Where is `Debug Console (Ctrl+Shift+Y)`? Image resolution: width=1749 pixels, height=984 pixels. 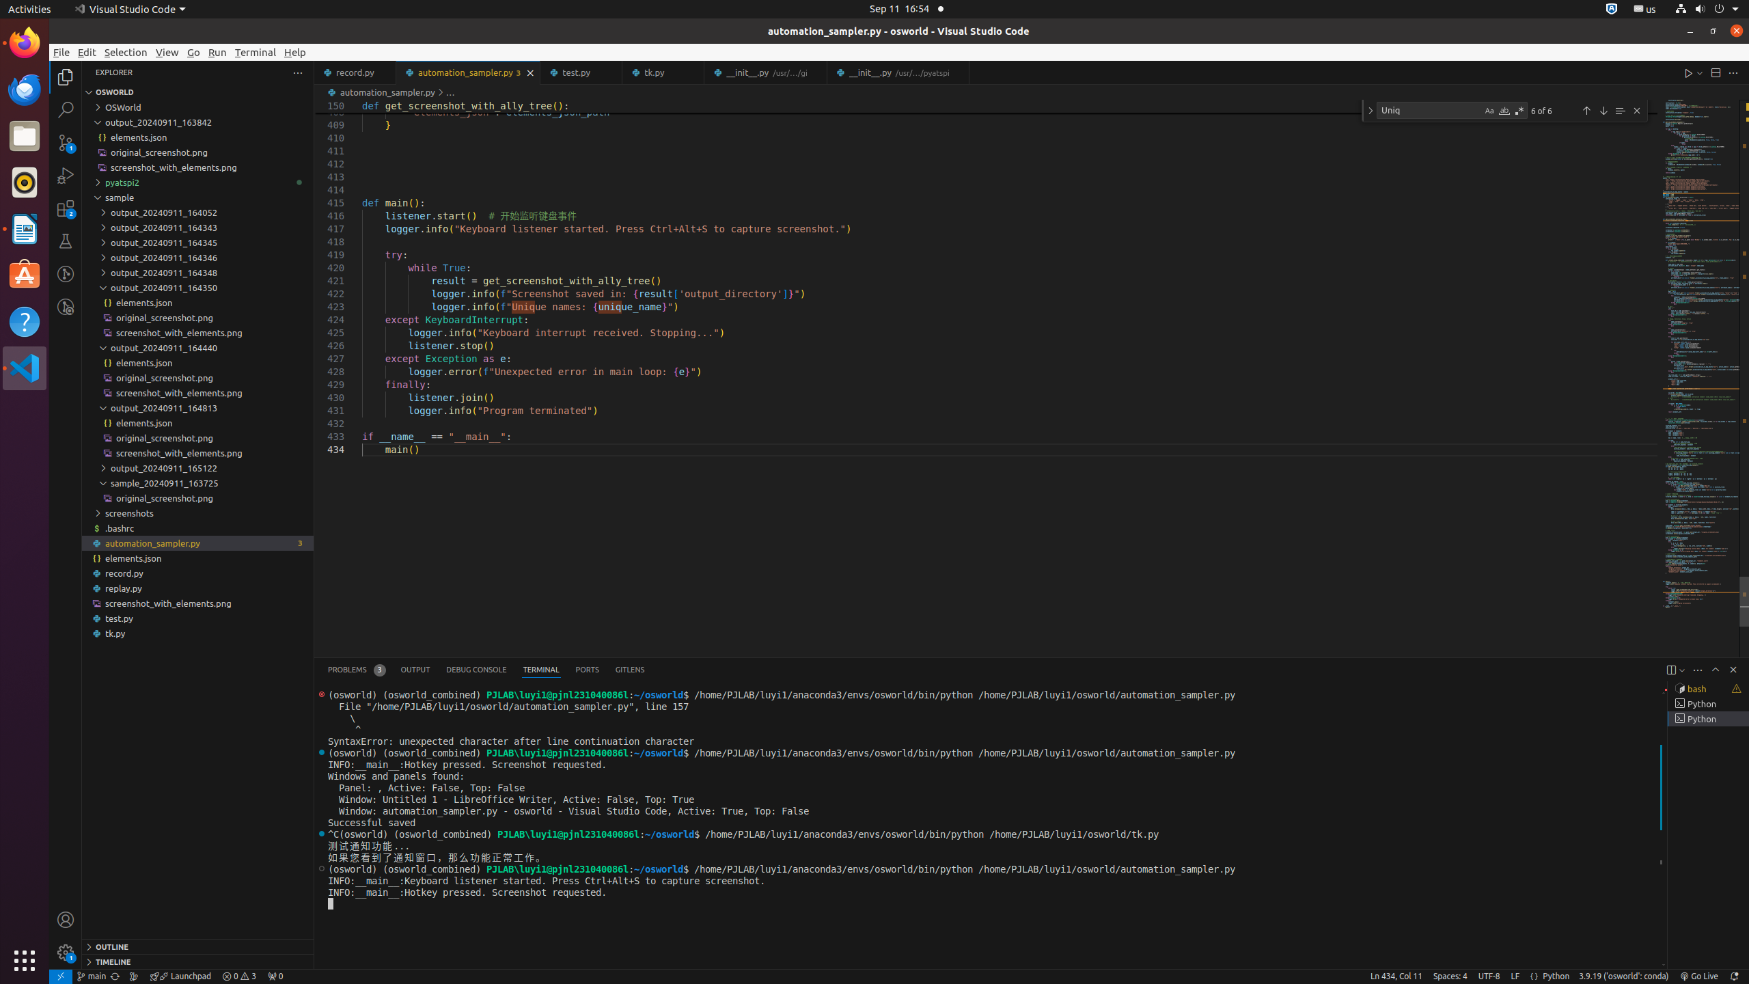
Debug Console (Ctrl+Shift+Y) is located at coordinates (477, 670).